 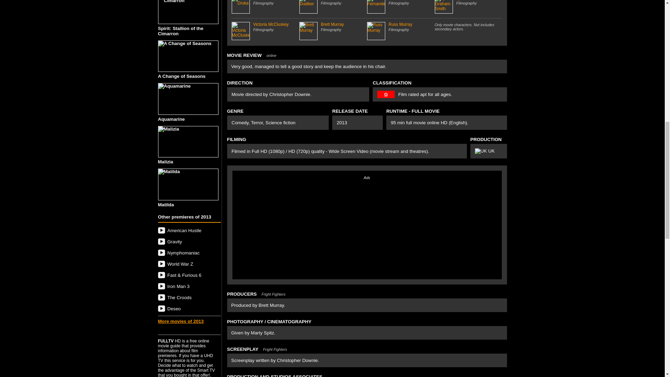 What do you see at coordinates (189, 188) in the screenshot?
I see `Matilda` at bounding box center [189, 188].